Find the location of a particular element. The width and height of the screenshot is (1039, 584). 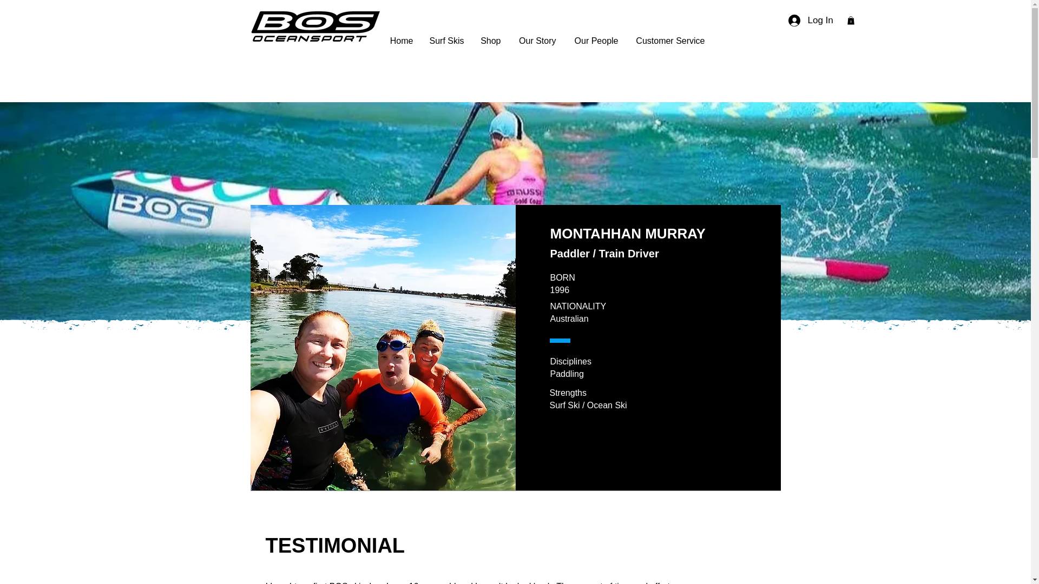

Shop is located at coordinates (490, 41).